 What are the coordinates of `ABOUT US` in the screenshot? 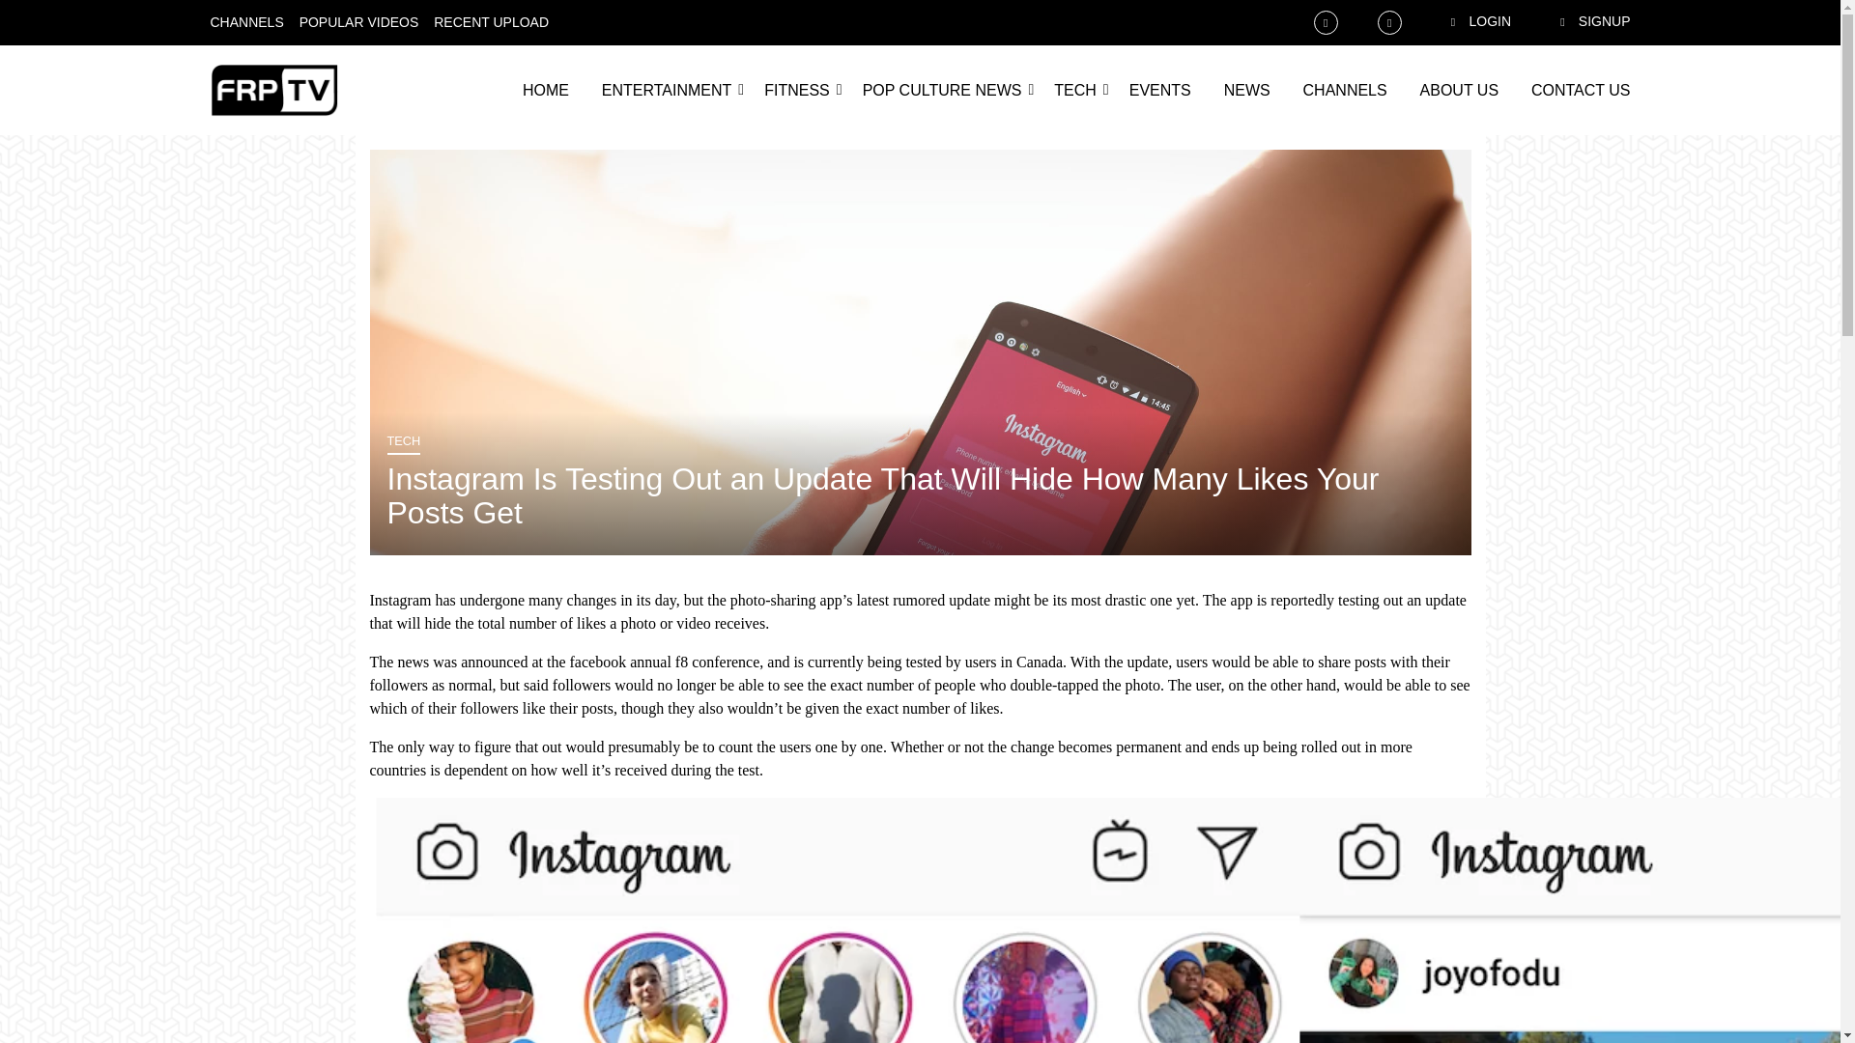 It's located at (1459, 90).